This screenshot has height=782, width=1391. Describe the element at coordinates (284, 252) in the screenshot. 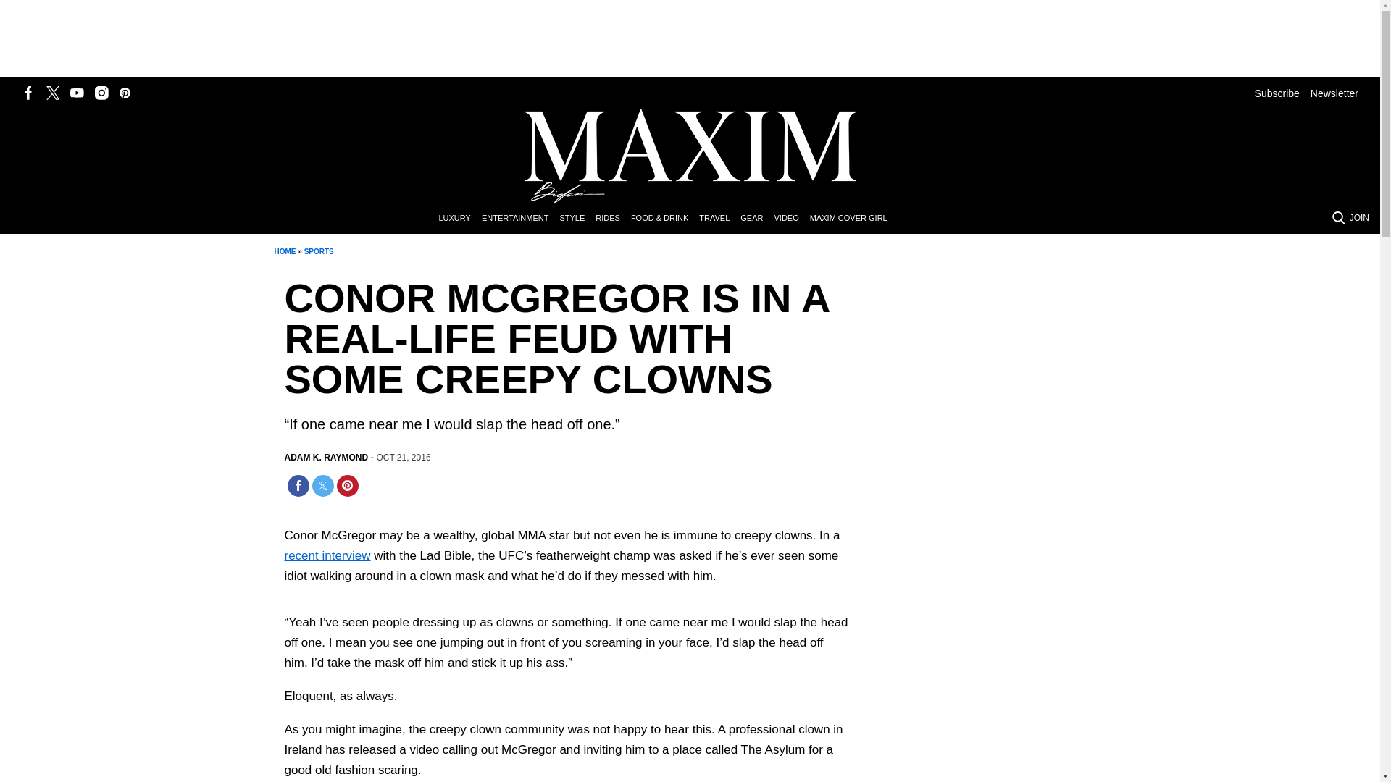

I see `HOME` at that location.